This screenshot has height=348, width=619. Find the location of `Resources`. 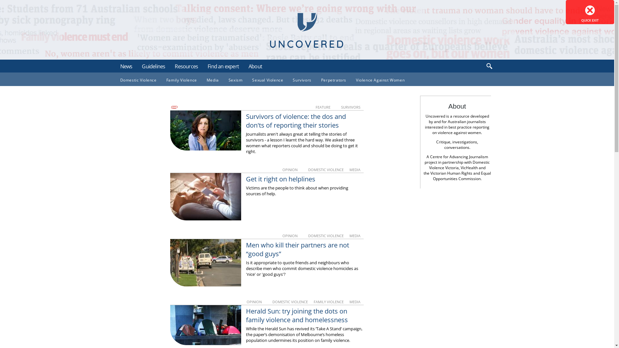

Resources is located at coordinates (186, 66).